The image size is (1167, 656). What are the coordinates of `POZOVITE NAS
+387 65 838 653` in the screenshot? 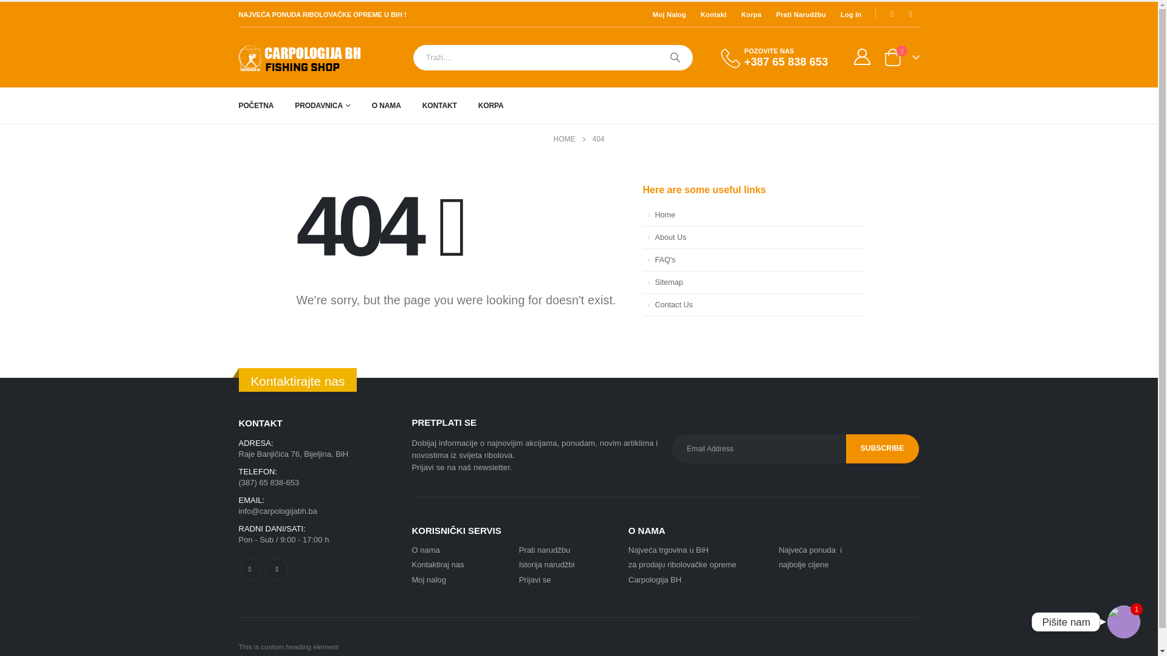 It's located at (782, 58).